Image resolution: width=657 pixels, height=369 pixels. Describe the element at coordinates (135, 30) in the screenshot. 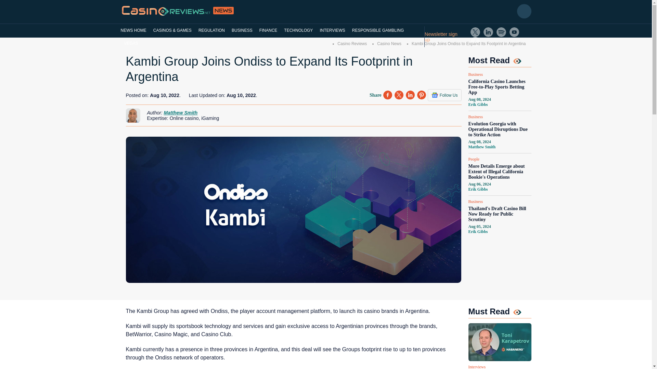

I see `NEWS HOME` at that location.